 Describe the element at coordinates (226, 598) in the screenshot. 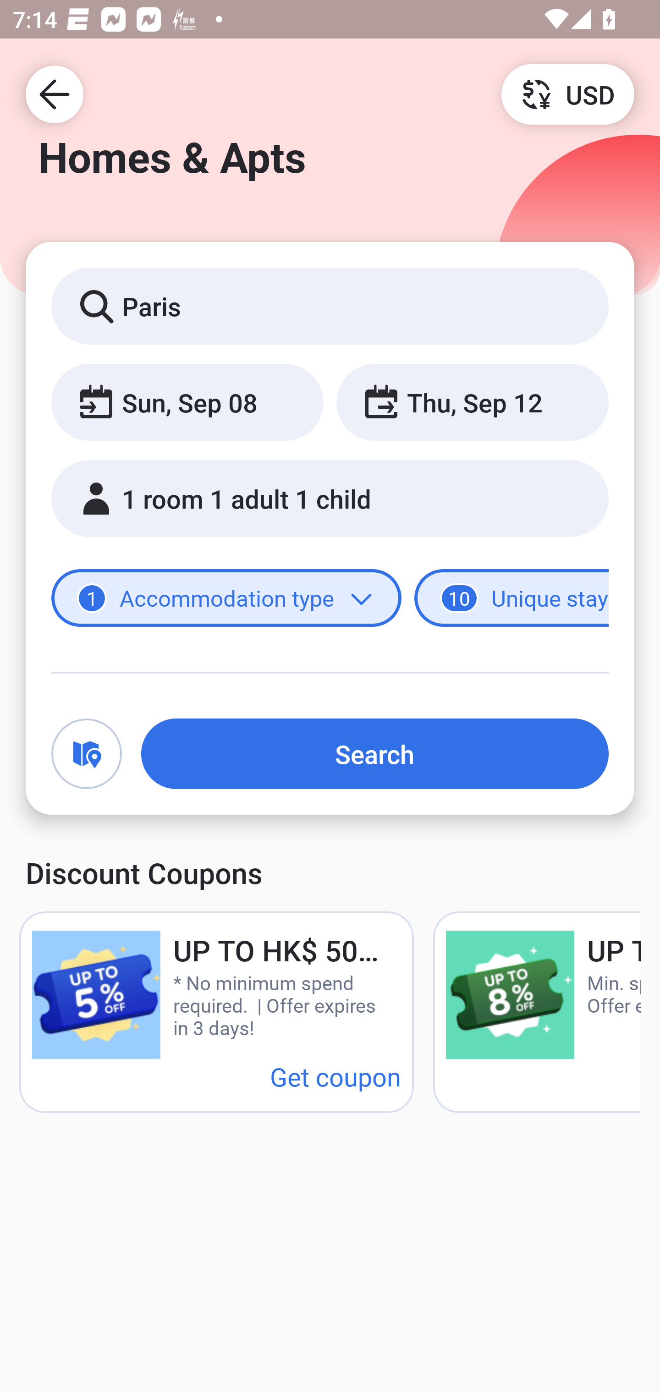

I see `1 Accommodation type` at that location.